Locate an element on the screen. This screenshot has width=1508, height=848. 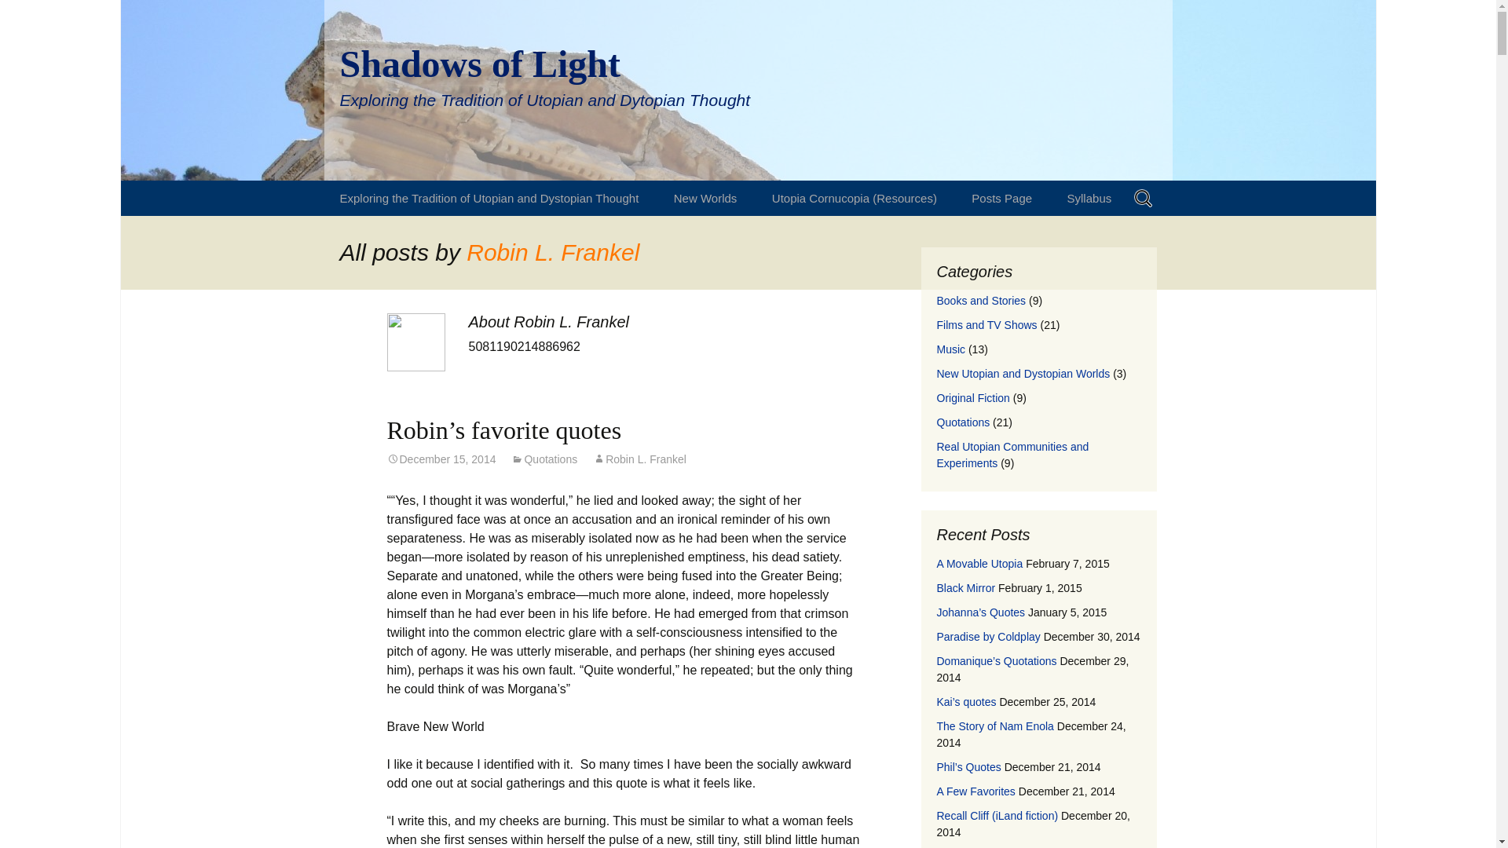
Posts Page is located at coordinates (1002, 198).